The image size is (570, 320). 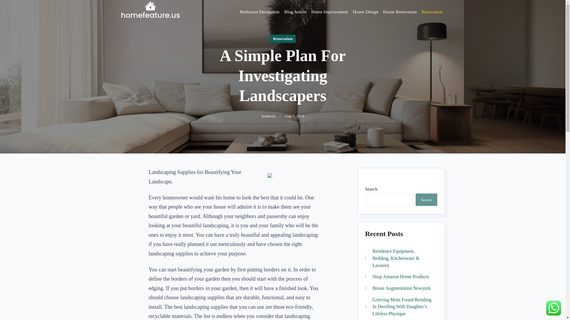 I want to click on Breast Augmentation Newyork, so click(x=259, y=12).